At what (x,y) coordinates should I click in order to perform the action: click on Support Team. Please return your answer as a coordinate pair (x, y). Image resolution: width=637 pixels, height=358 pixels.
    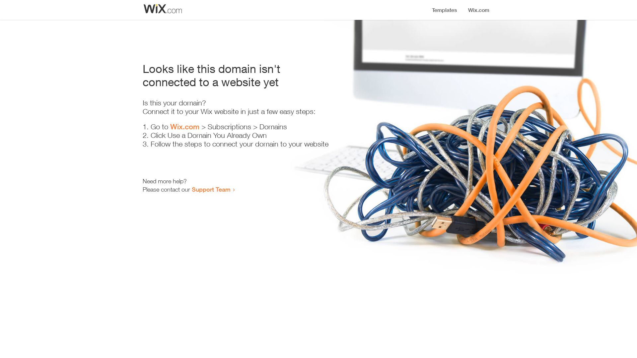
    Looking at the image, I should click on (211, 189).